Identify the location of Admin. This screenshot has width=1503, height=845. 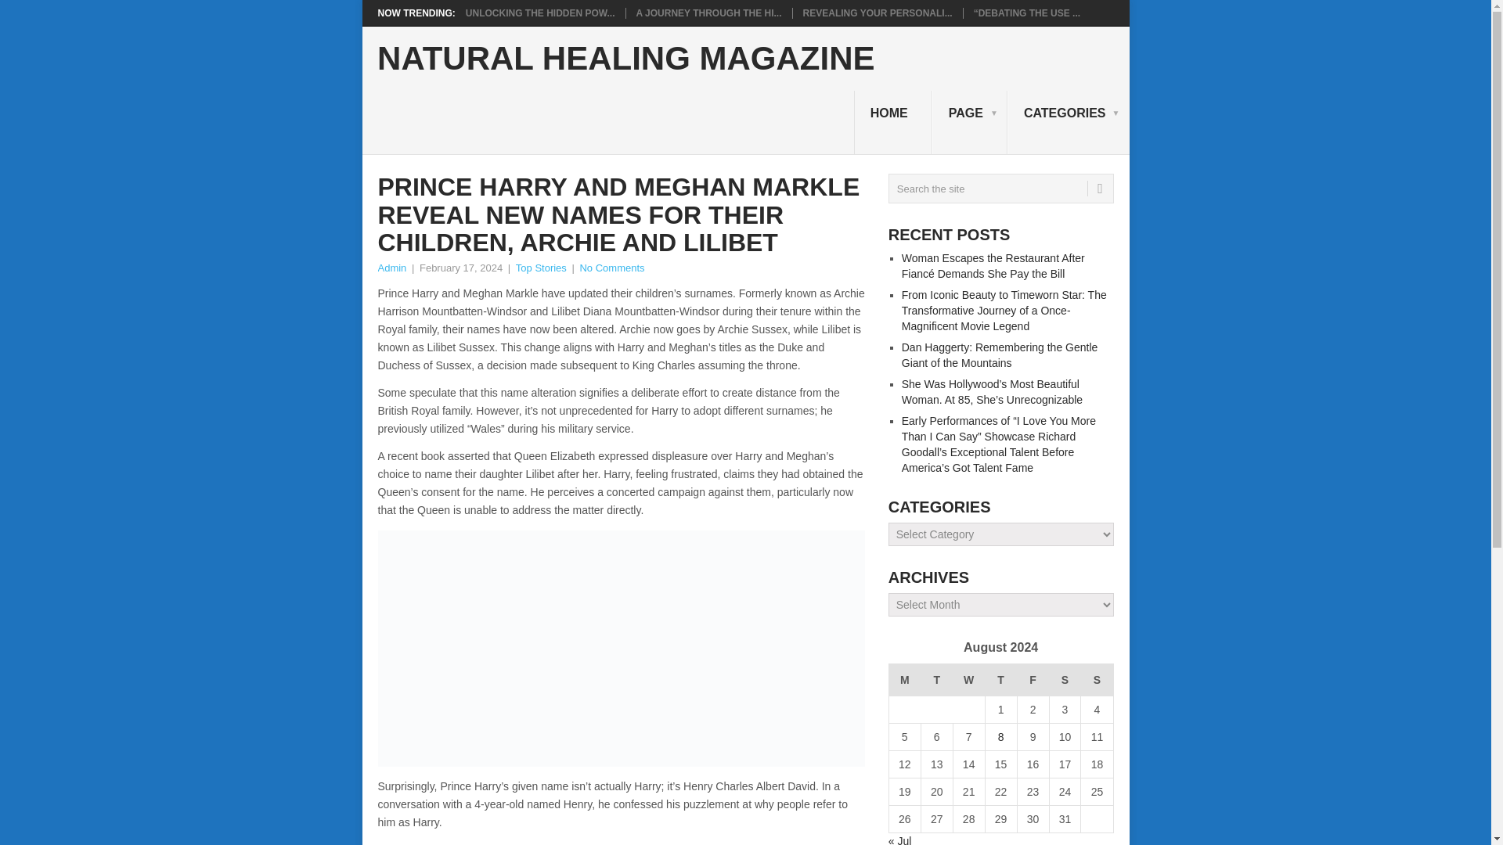
(391, 268).